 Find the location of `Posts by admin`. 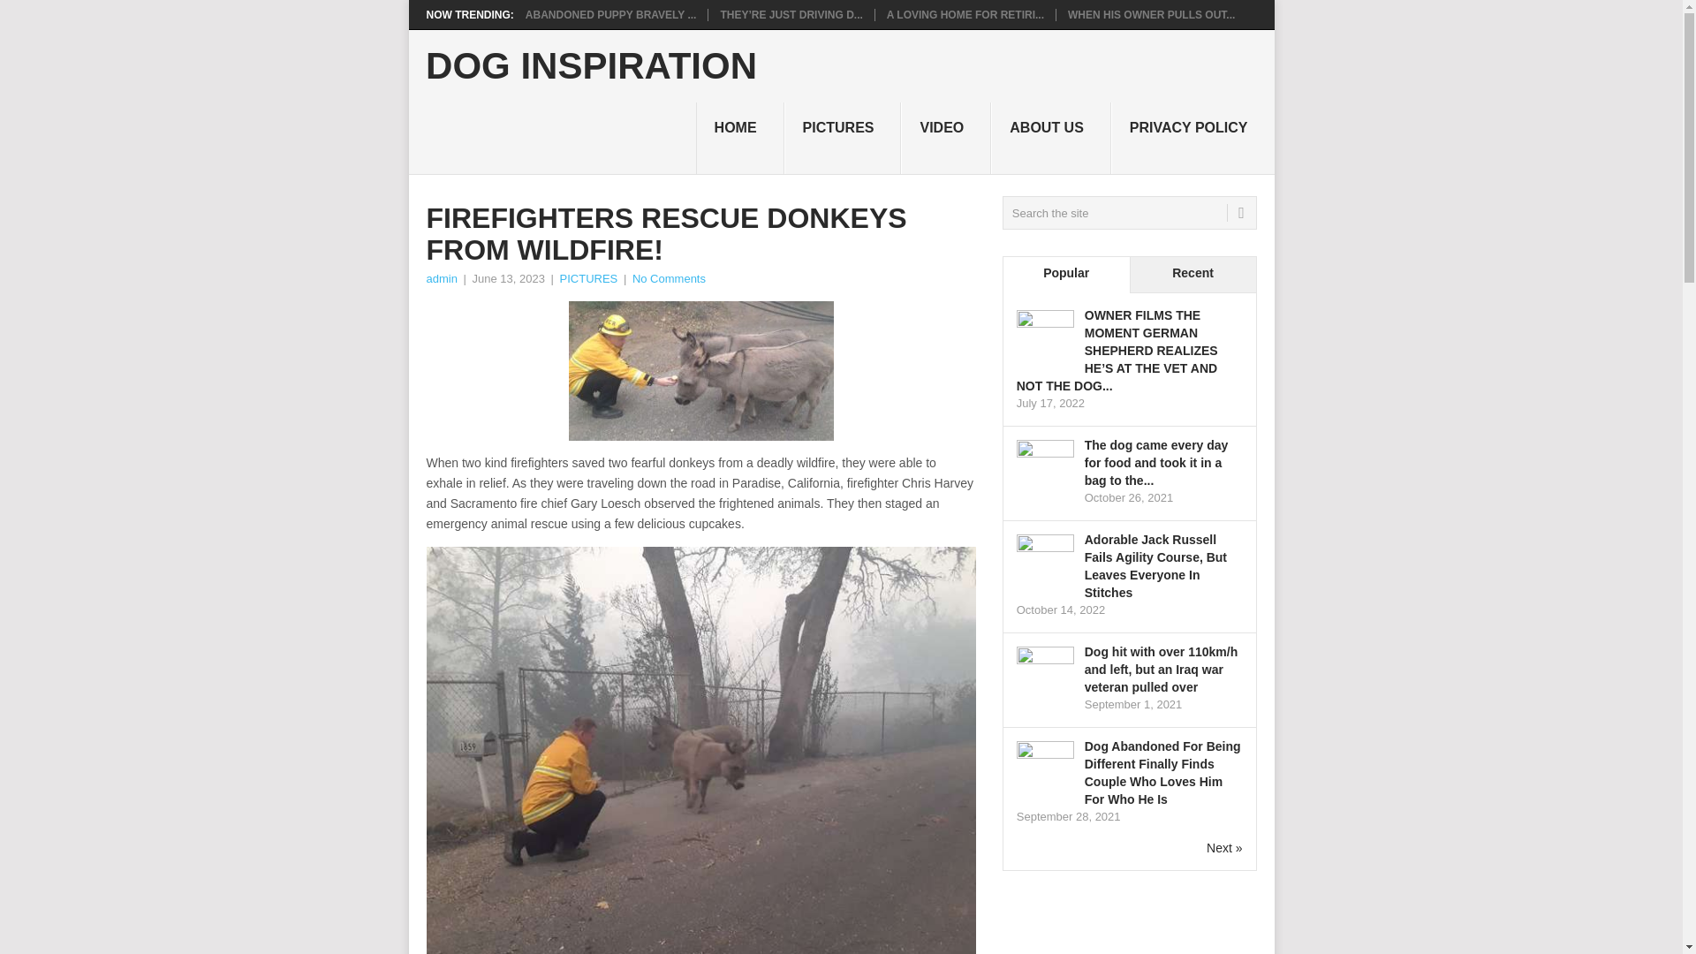

Posts by admin is located at coordinates (440, 277).